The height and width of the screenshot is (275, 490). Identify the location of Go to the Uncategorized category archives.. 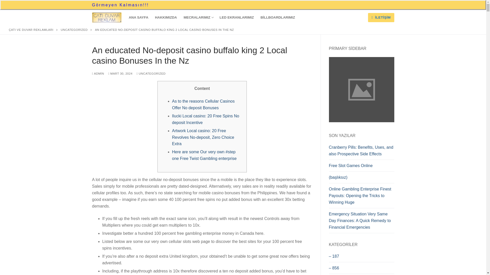
(74, 30).